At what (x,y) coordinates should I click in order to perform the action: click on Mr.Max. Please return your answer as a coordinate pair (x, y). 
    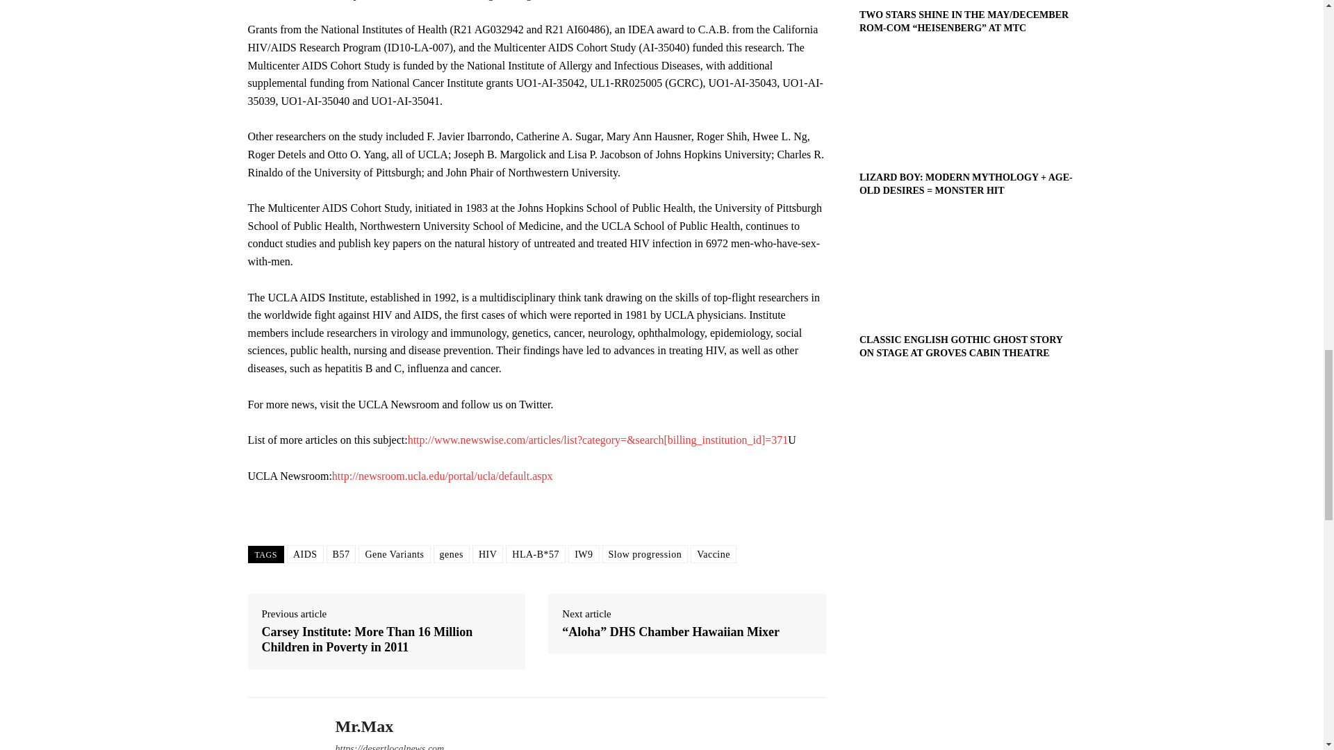
    Looking at the image, I should click on (280, 731).